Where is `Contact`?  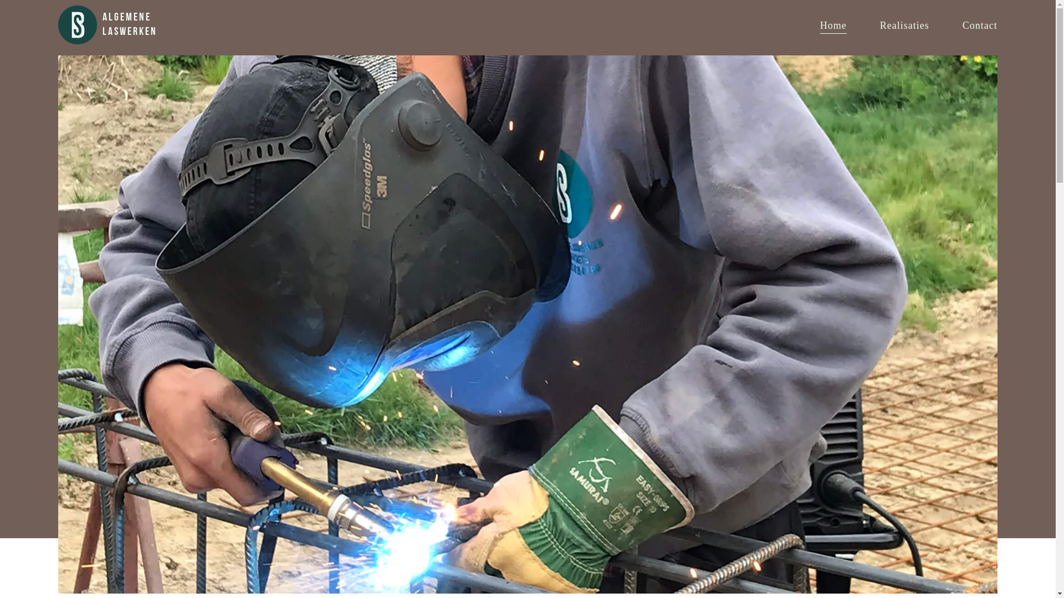 Contact is located at coordinates (980, 25).